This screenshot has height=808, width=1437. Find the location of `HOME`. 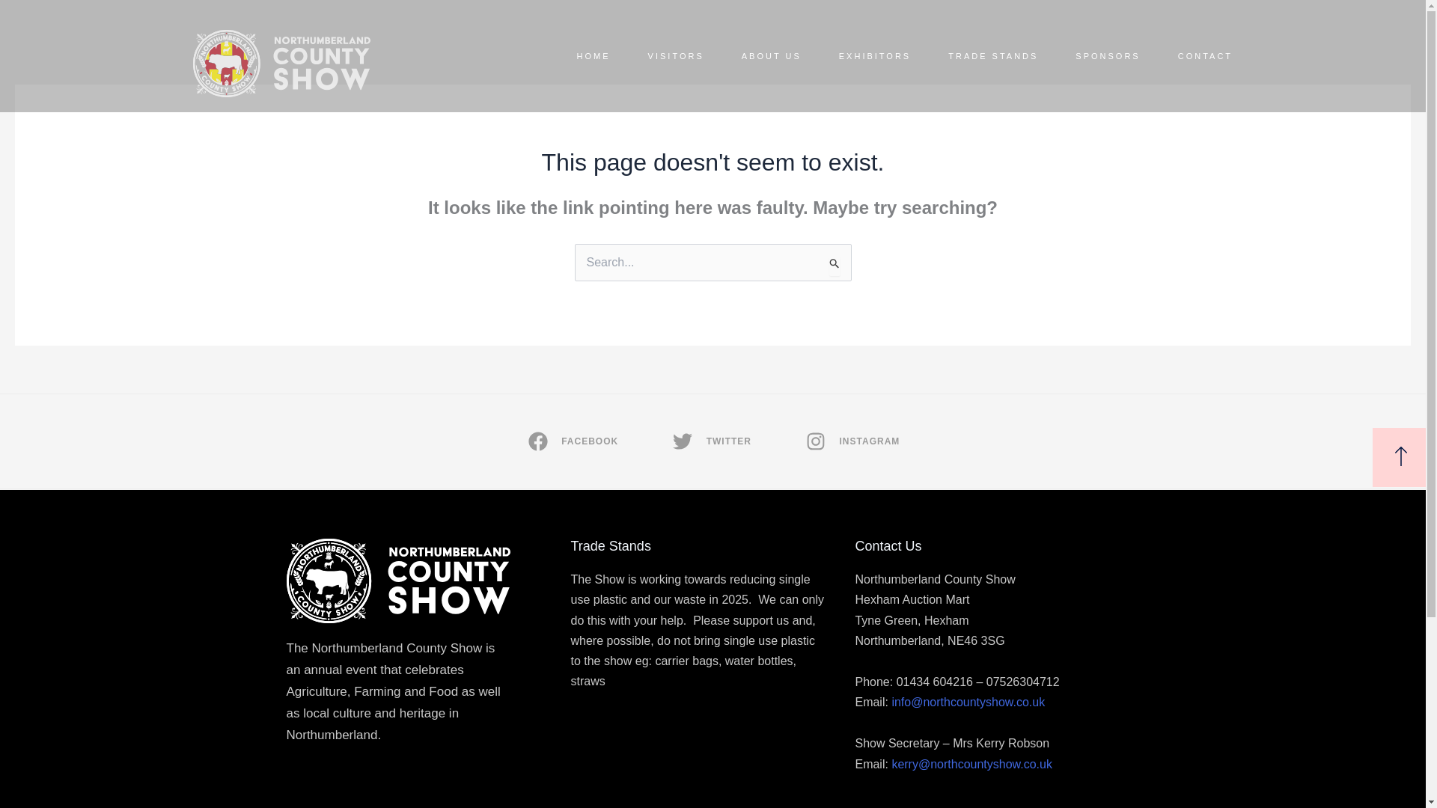

HOME is located at coordinates (594, 55).